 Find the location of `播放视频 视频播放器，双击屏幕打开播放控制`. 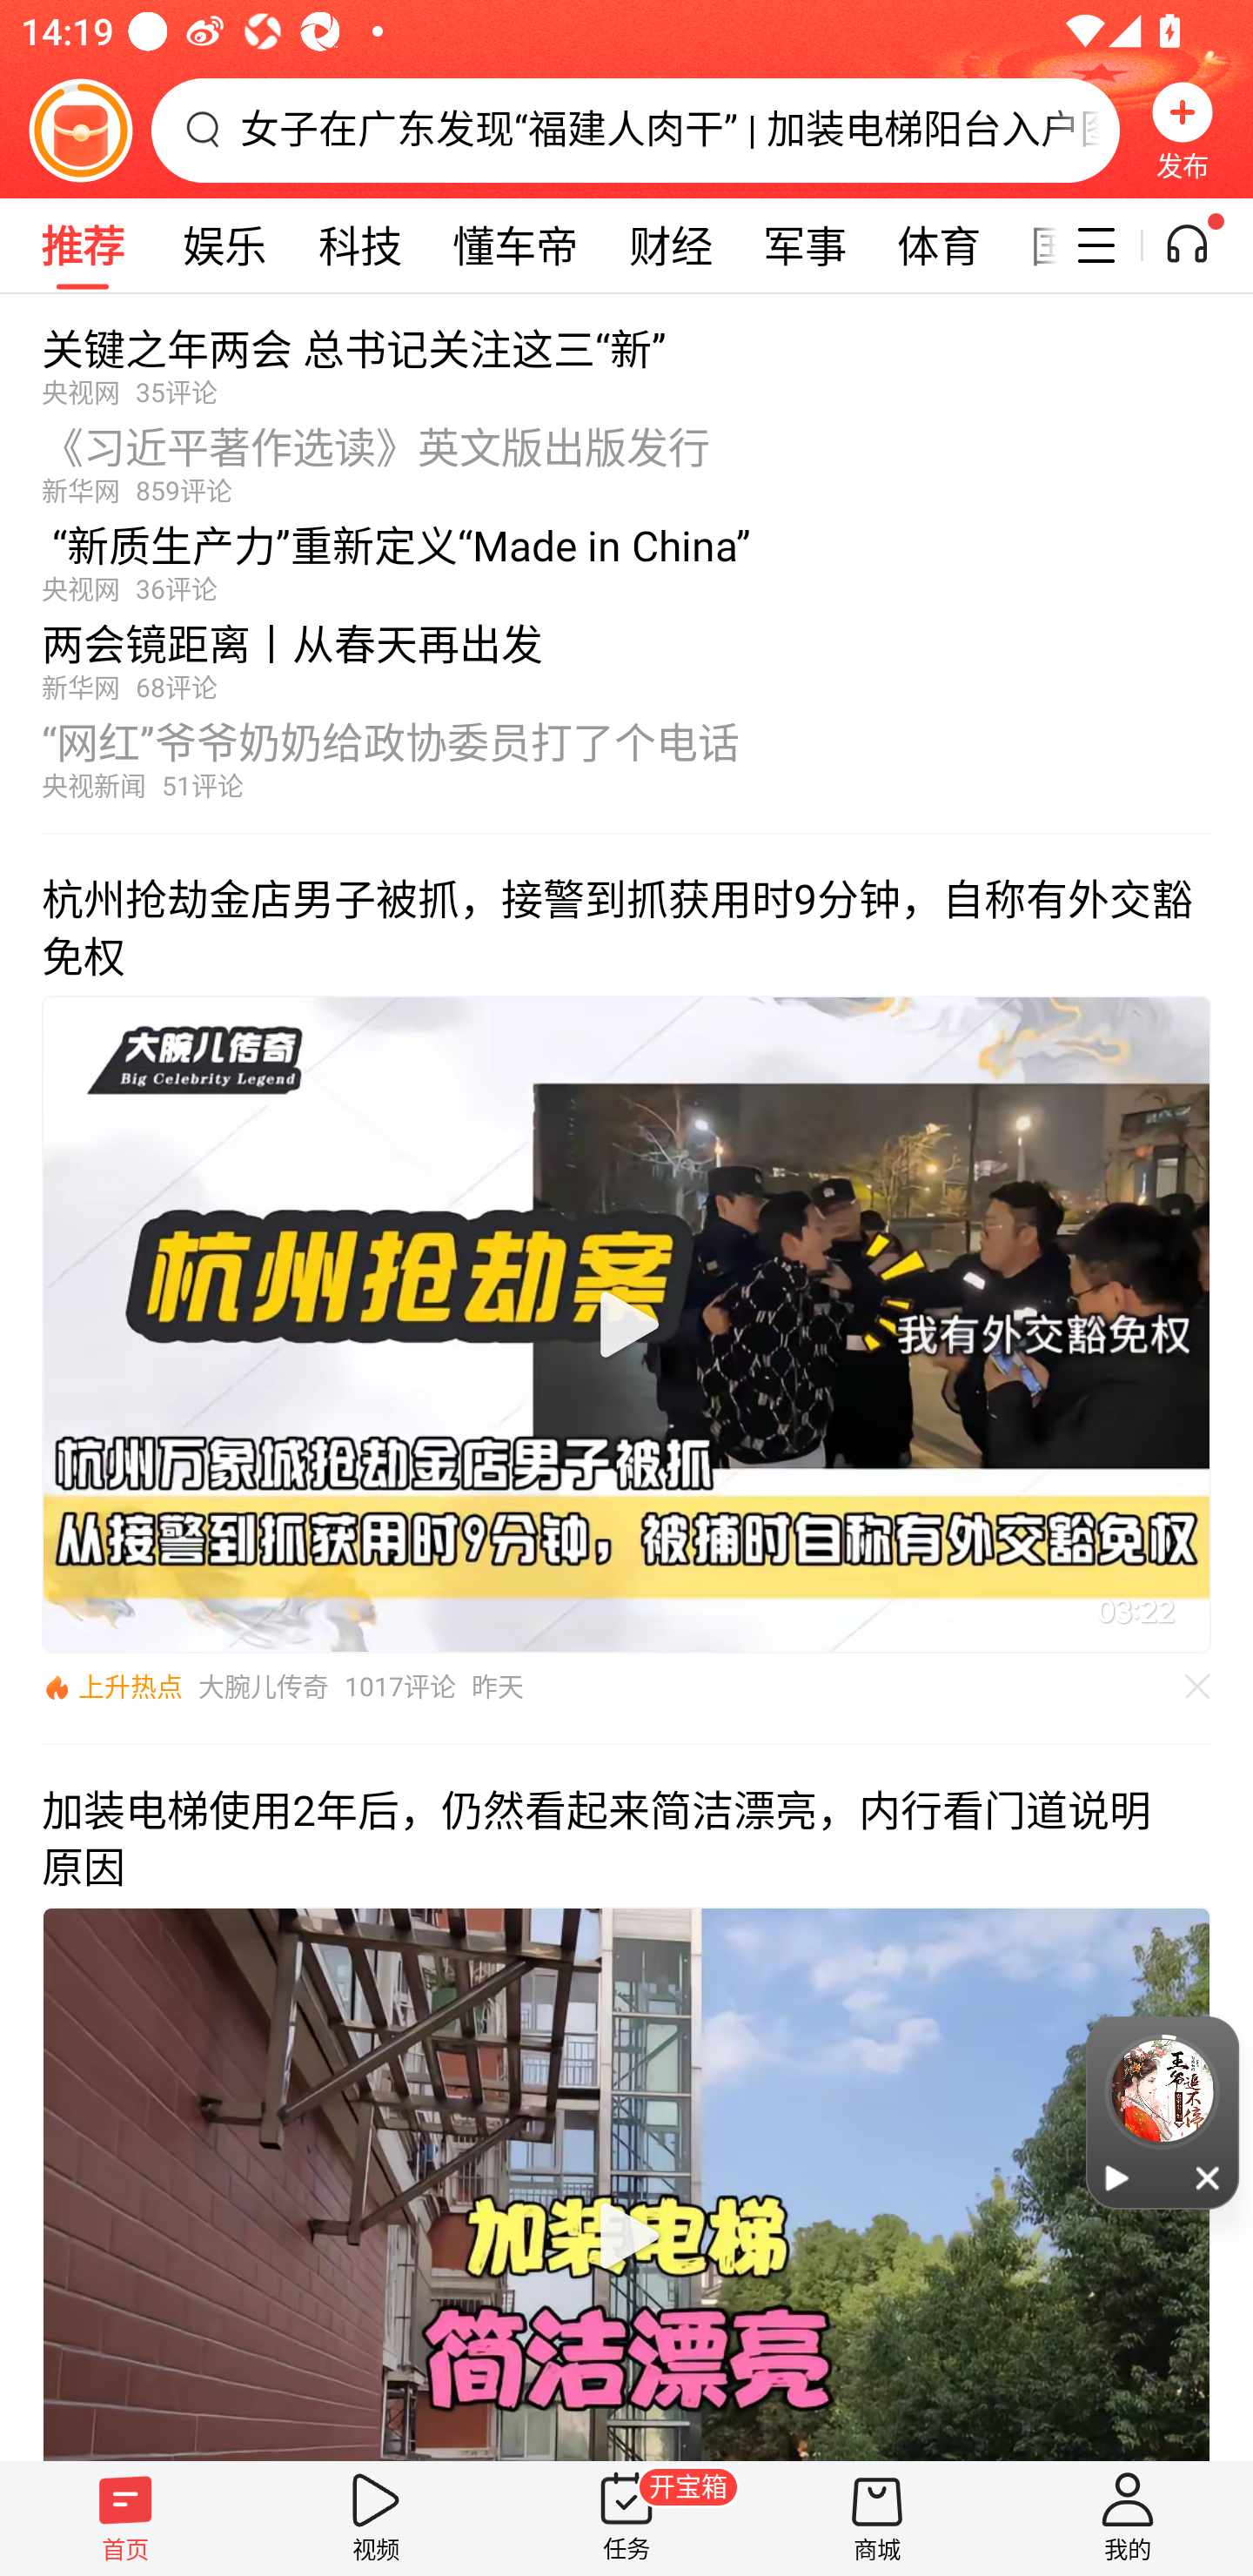

播放视频 视频播放器，双击屏幕打开播放控制 is located at coordinates (626, 2183).